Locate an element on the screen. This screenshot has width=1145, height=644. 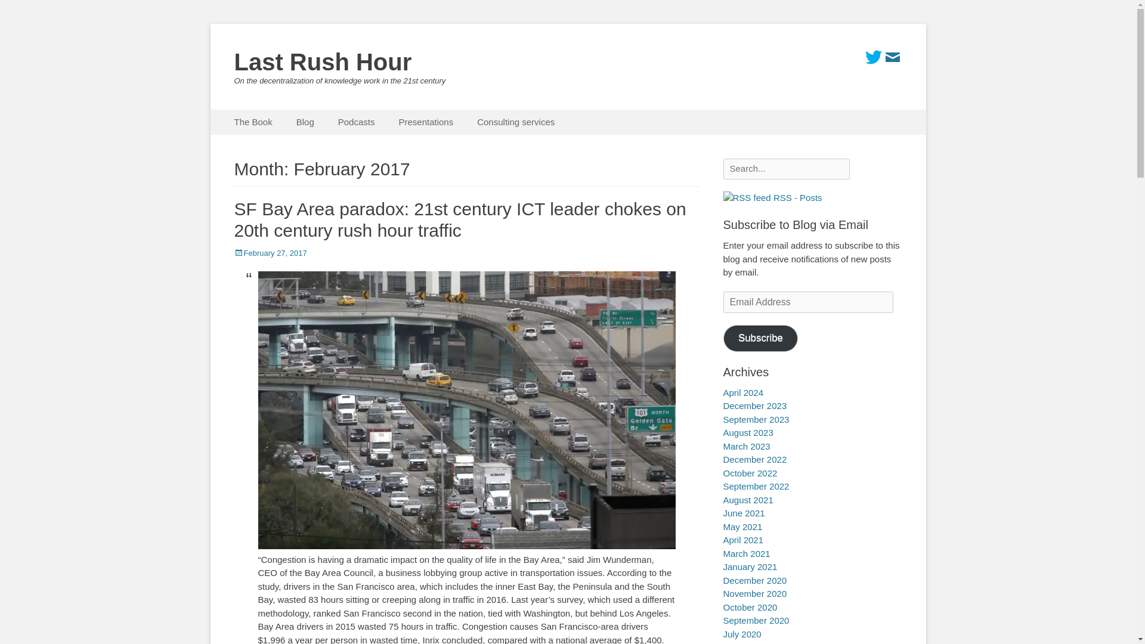
The Book is located at coordinates (253, 122).